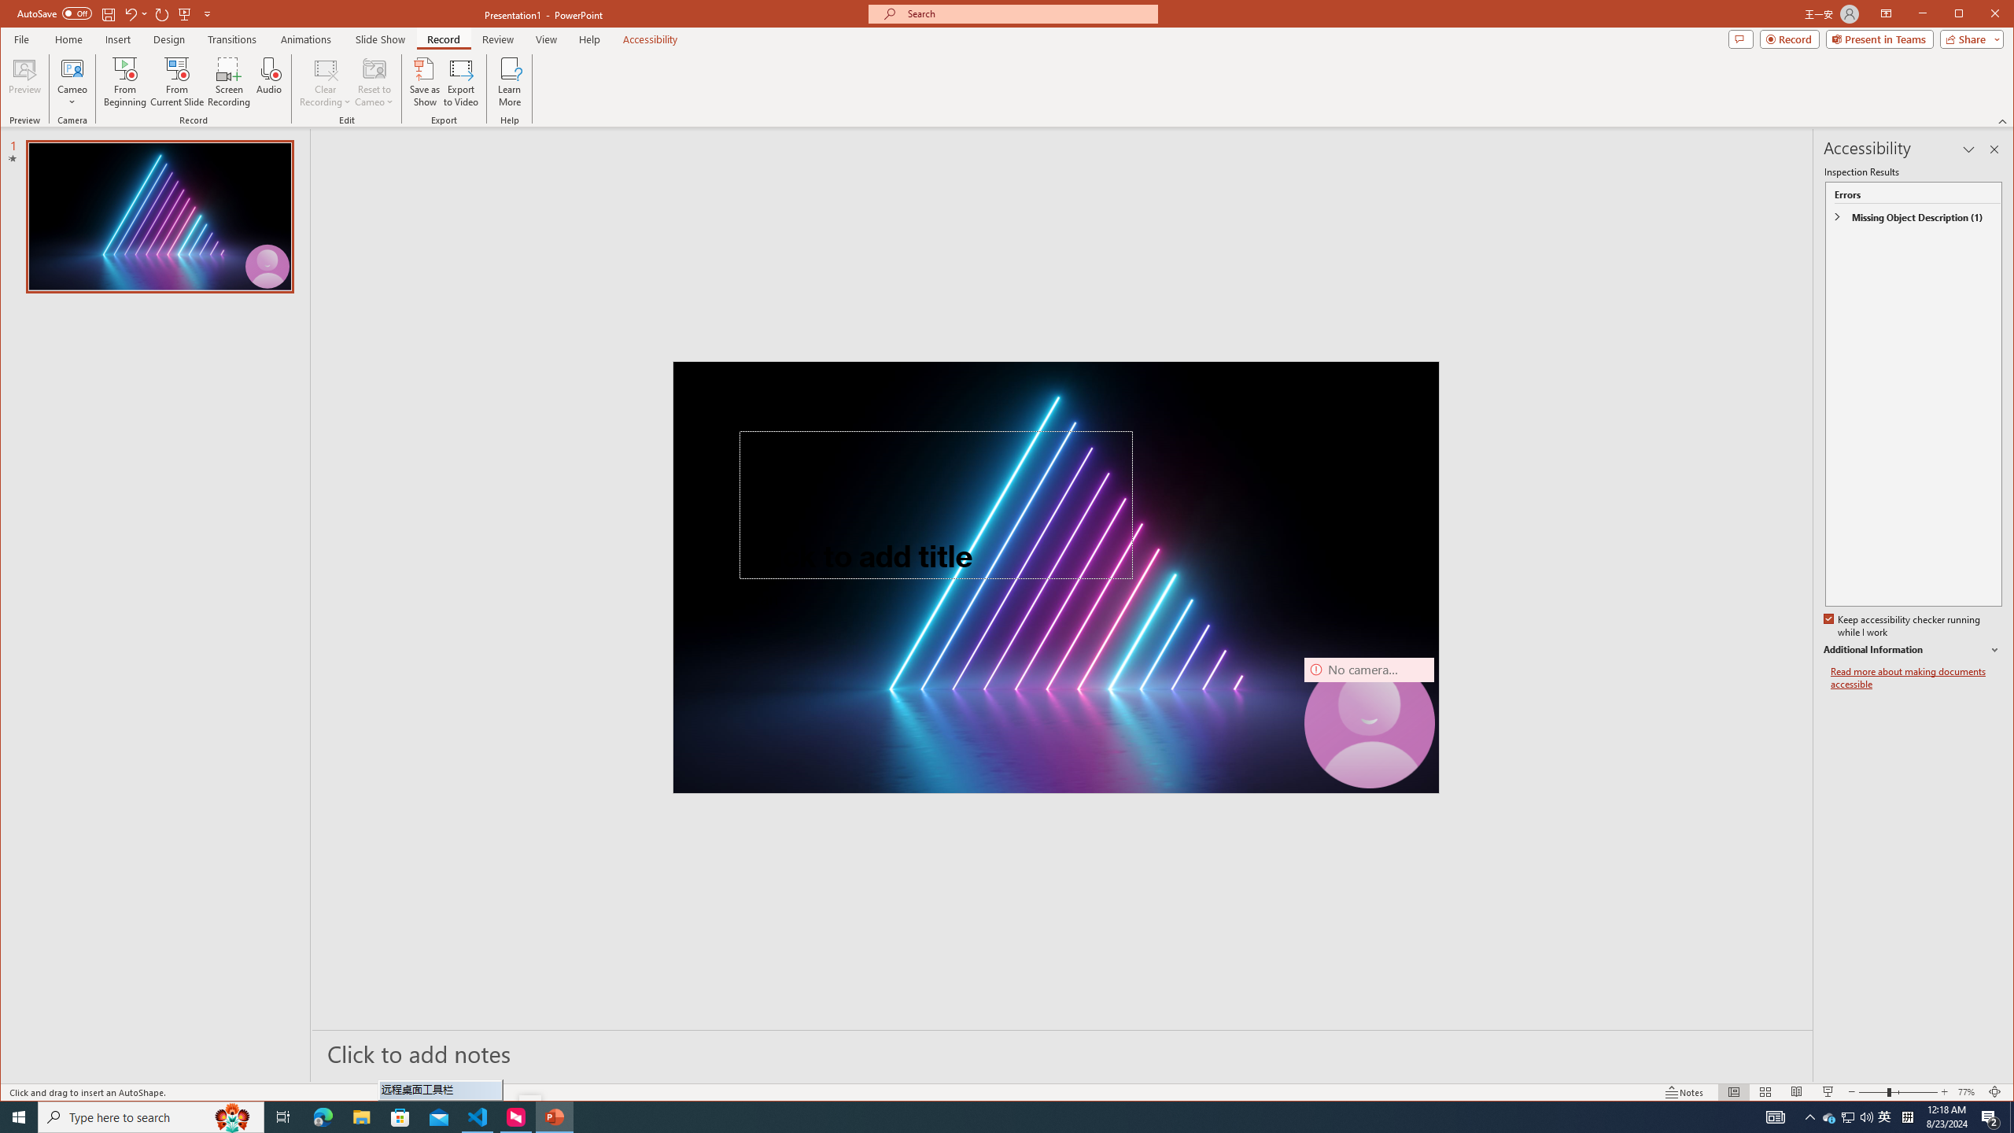 The height and width of the screenshot is (1133, 2014). I want to click on Slide Notes, so click(1062, 1053).